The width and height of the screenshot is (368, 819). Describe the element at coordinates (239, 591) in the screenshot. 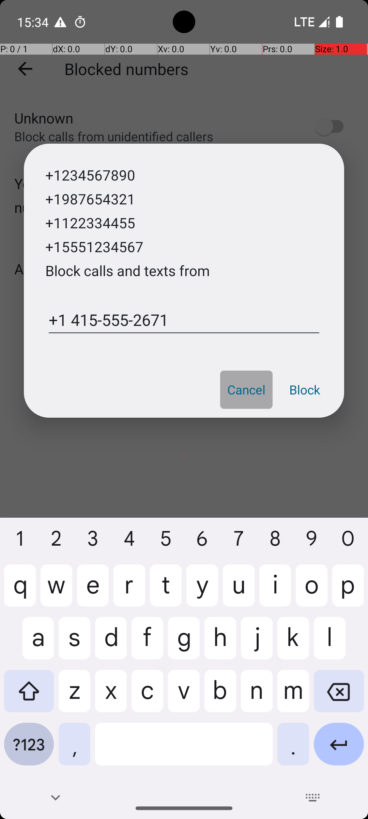

I see `u` at that location.